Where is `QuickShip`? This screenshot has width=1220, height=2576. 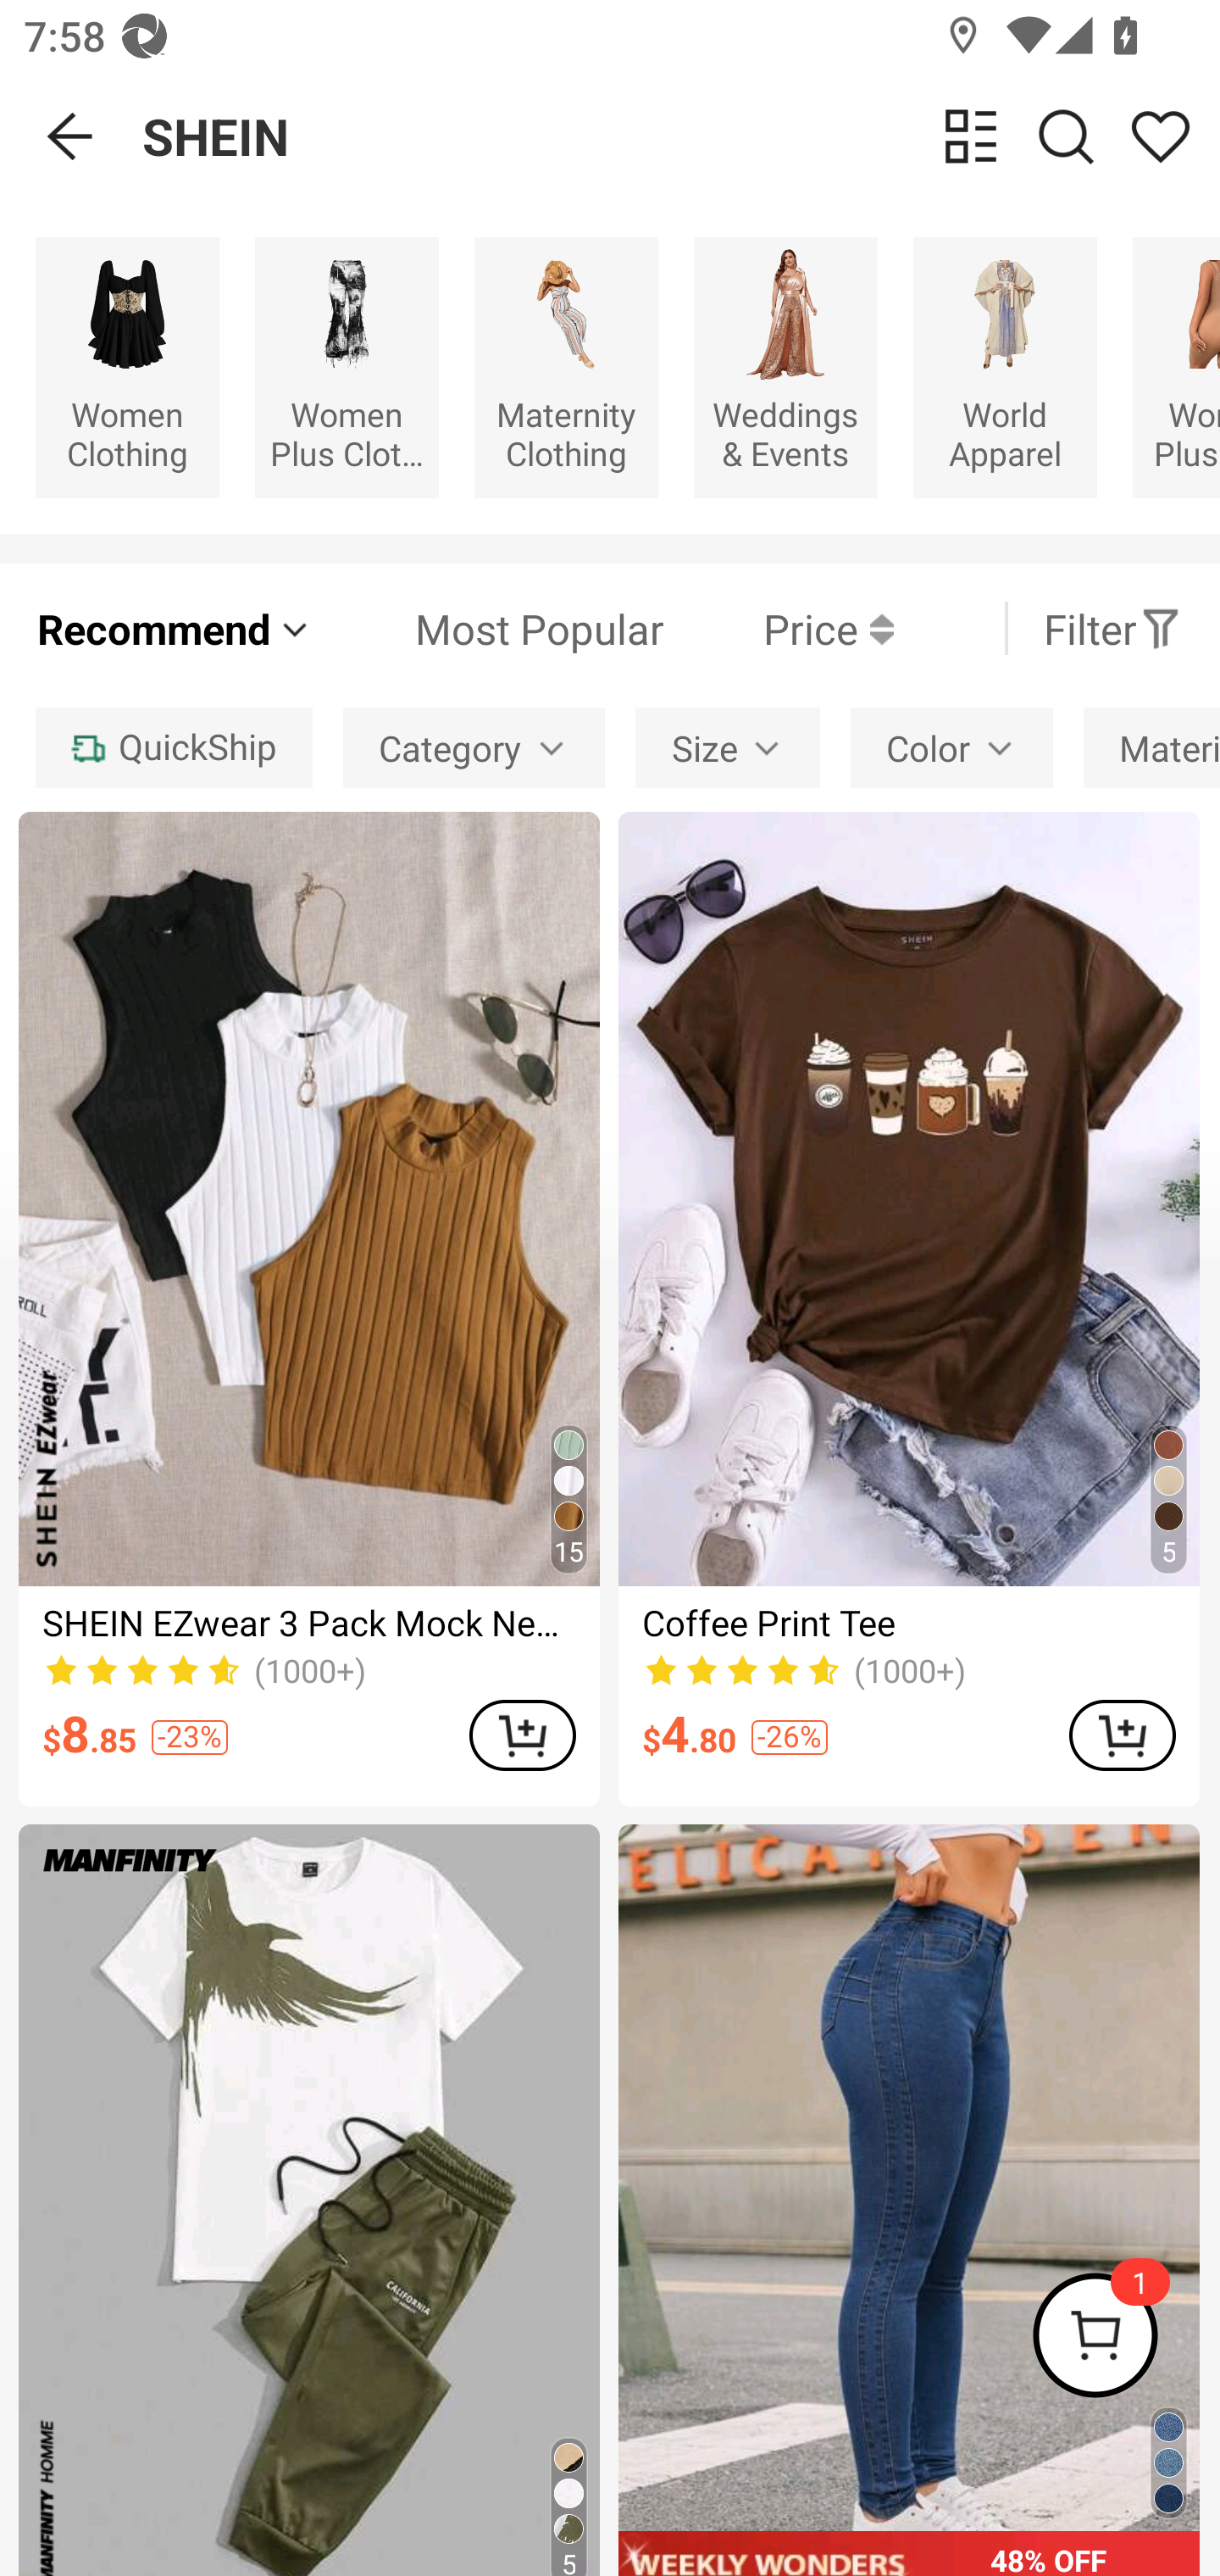 QuickShip is located at coordinates (173, 748).